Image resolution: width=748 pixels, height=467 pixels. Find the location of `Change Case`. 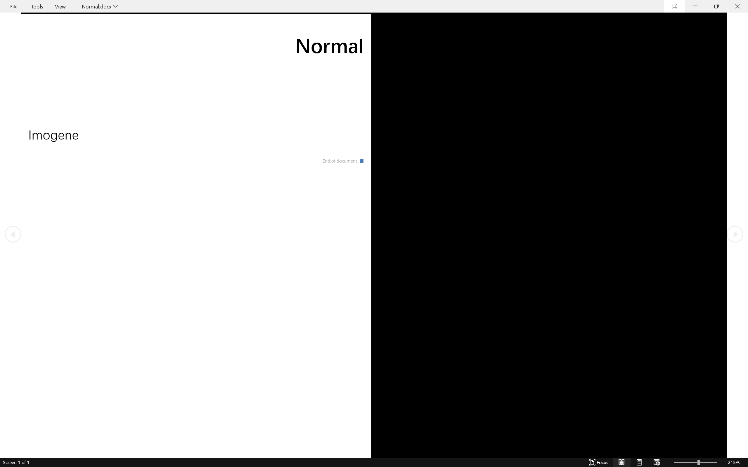

Change Case is located at coordinates (142, 39).